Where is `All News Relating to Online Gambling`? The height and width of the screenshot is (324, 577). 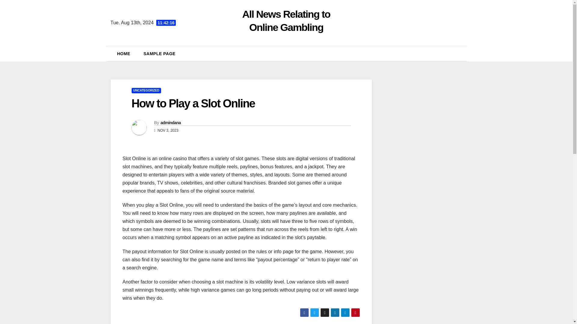 All News Relating to Online Gambling is located at coordinates (286, 21).